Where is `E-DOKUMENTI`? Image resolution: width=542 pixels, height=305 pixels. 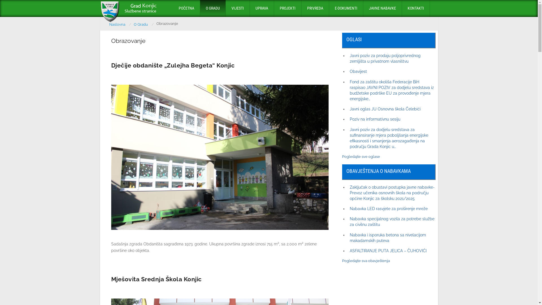 E-DOKUMENTI is located at coordinates (346, 8).